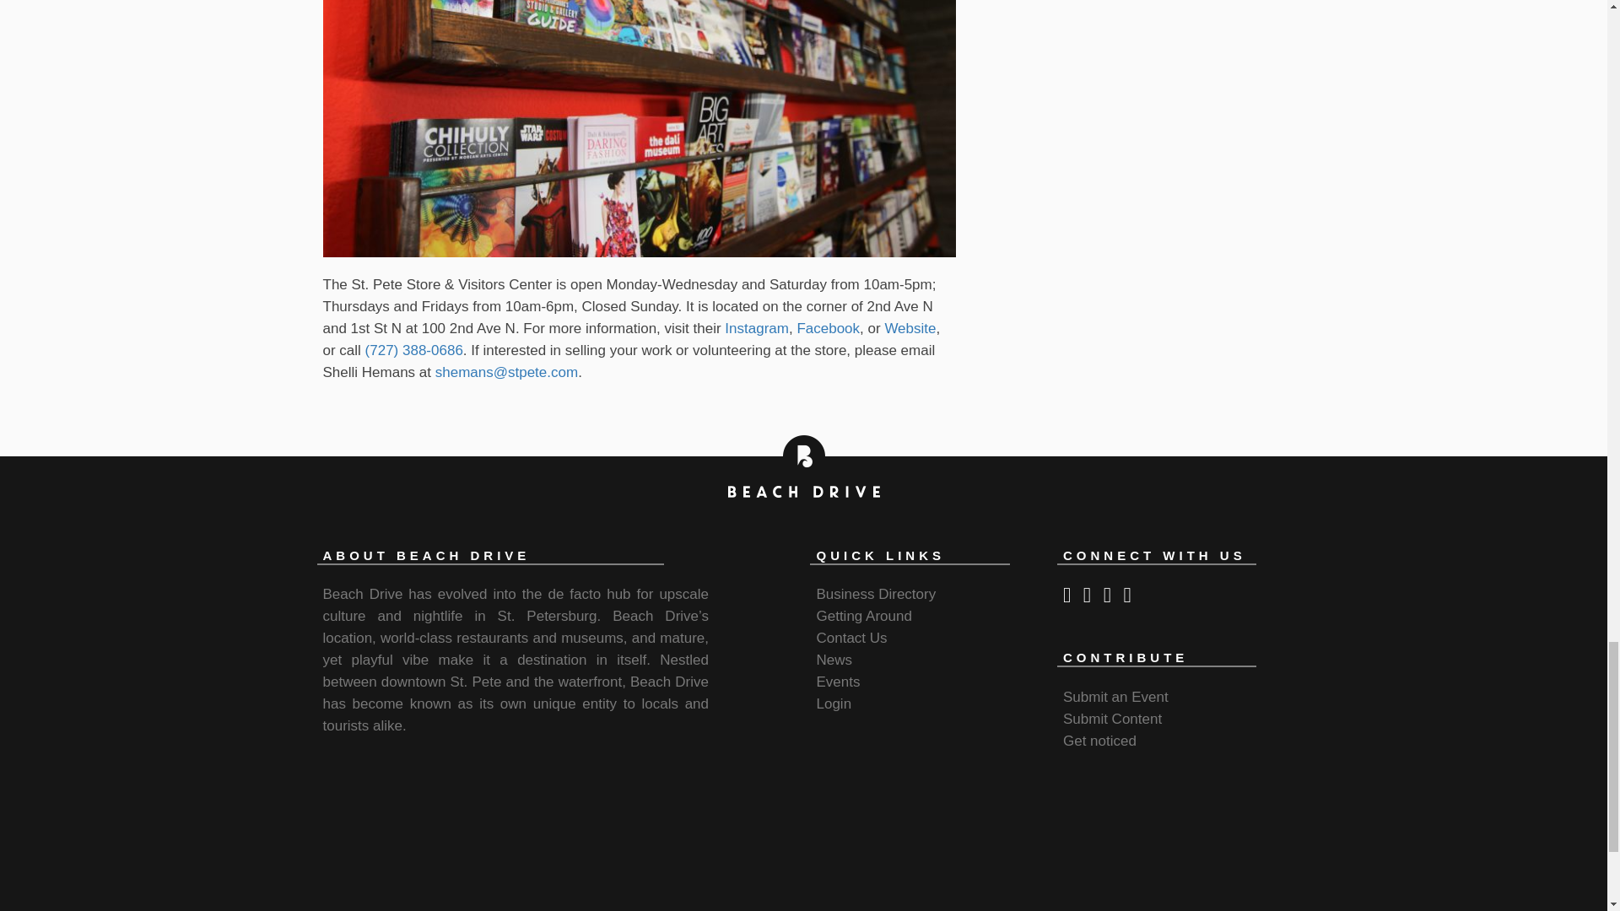 Image resolution: width=1620 pixels, height=911 pixels. Describe the element at coordinates (863, 616) in the screenshot. I see `Getting Around` at that location.